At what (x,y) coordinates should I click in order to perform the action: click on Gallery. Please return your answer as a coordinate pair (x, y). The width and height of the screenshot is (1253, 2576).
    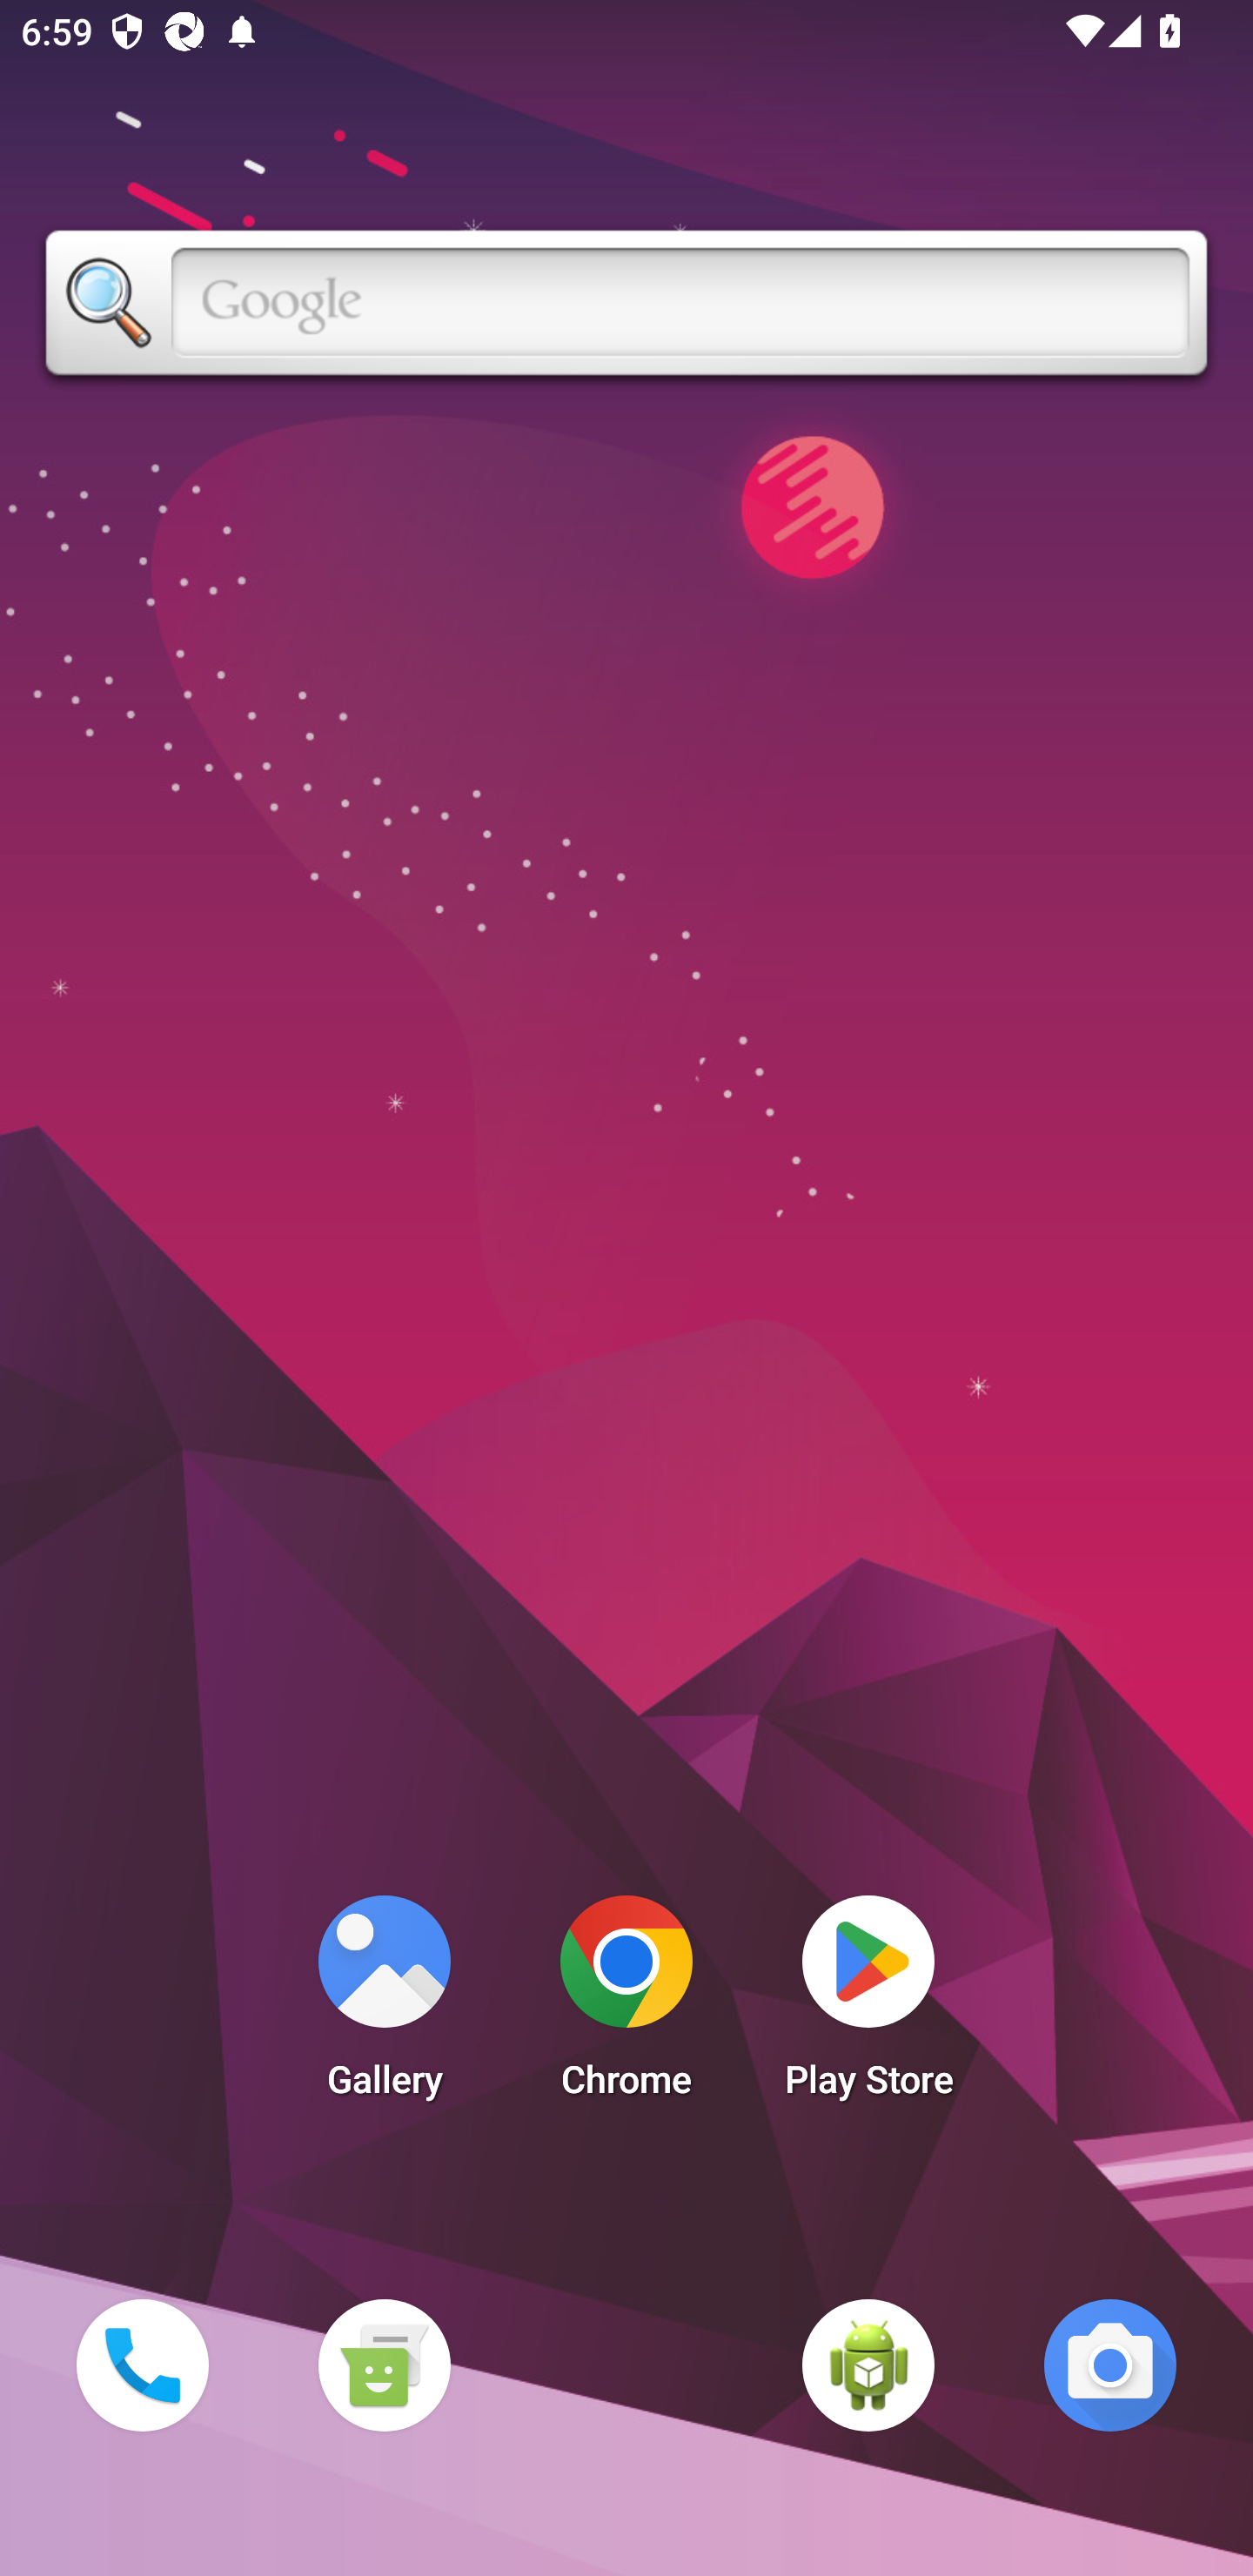
    Looking at the image, I should click on (384, 2005).